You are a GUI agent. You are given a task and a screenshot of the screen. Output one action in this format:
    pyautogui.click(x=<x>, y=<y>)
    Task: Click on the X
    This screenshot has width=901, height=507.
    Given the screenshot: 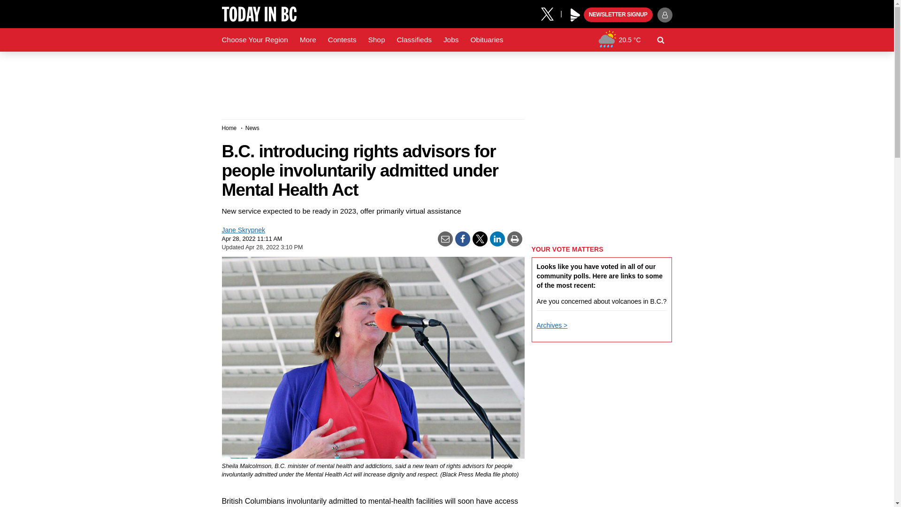 What is the action you would take?
    pyautogui.click(x=550, y=13)
    